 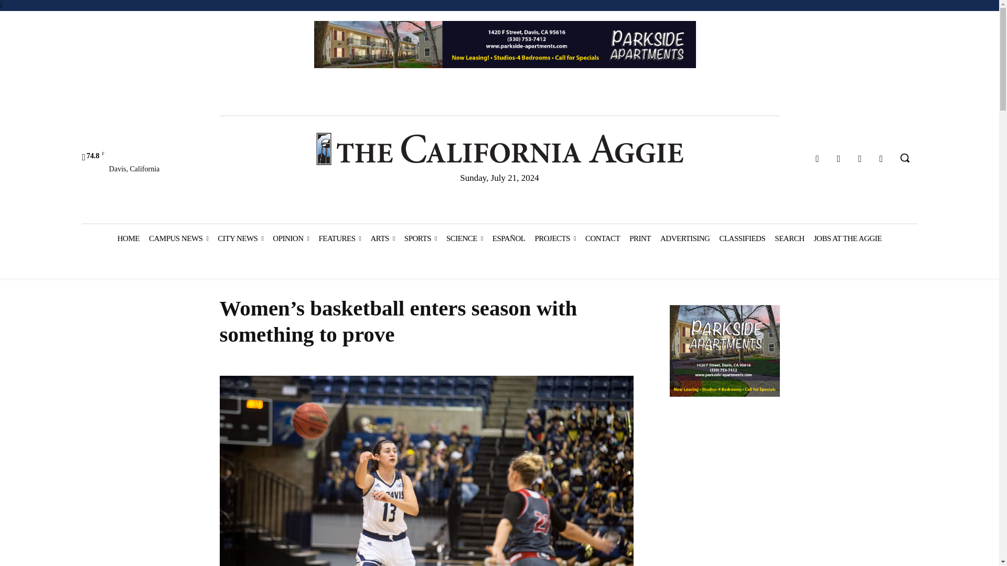 What do you see at coordinates (839, 159) in the screenshot?
I see `Instagram` at bounding box center [839, 159].